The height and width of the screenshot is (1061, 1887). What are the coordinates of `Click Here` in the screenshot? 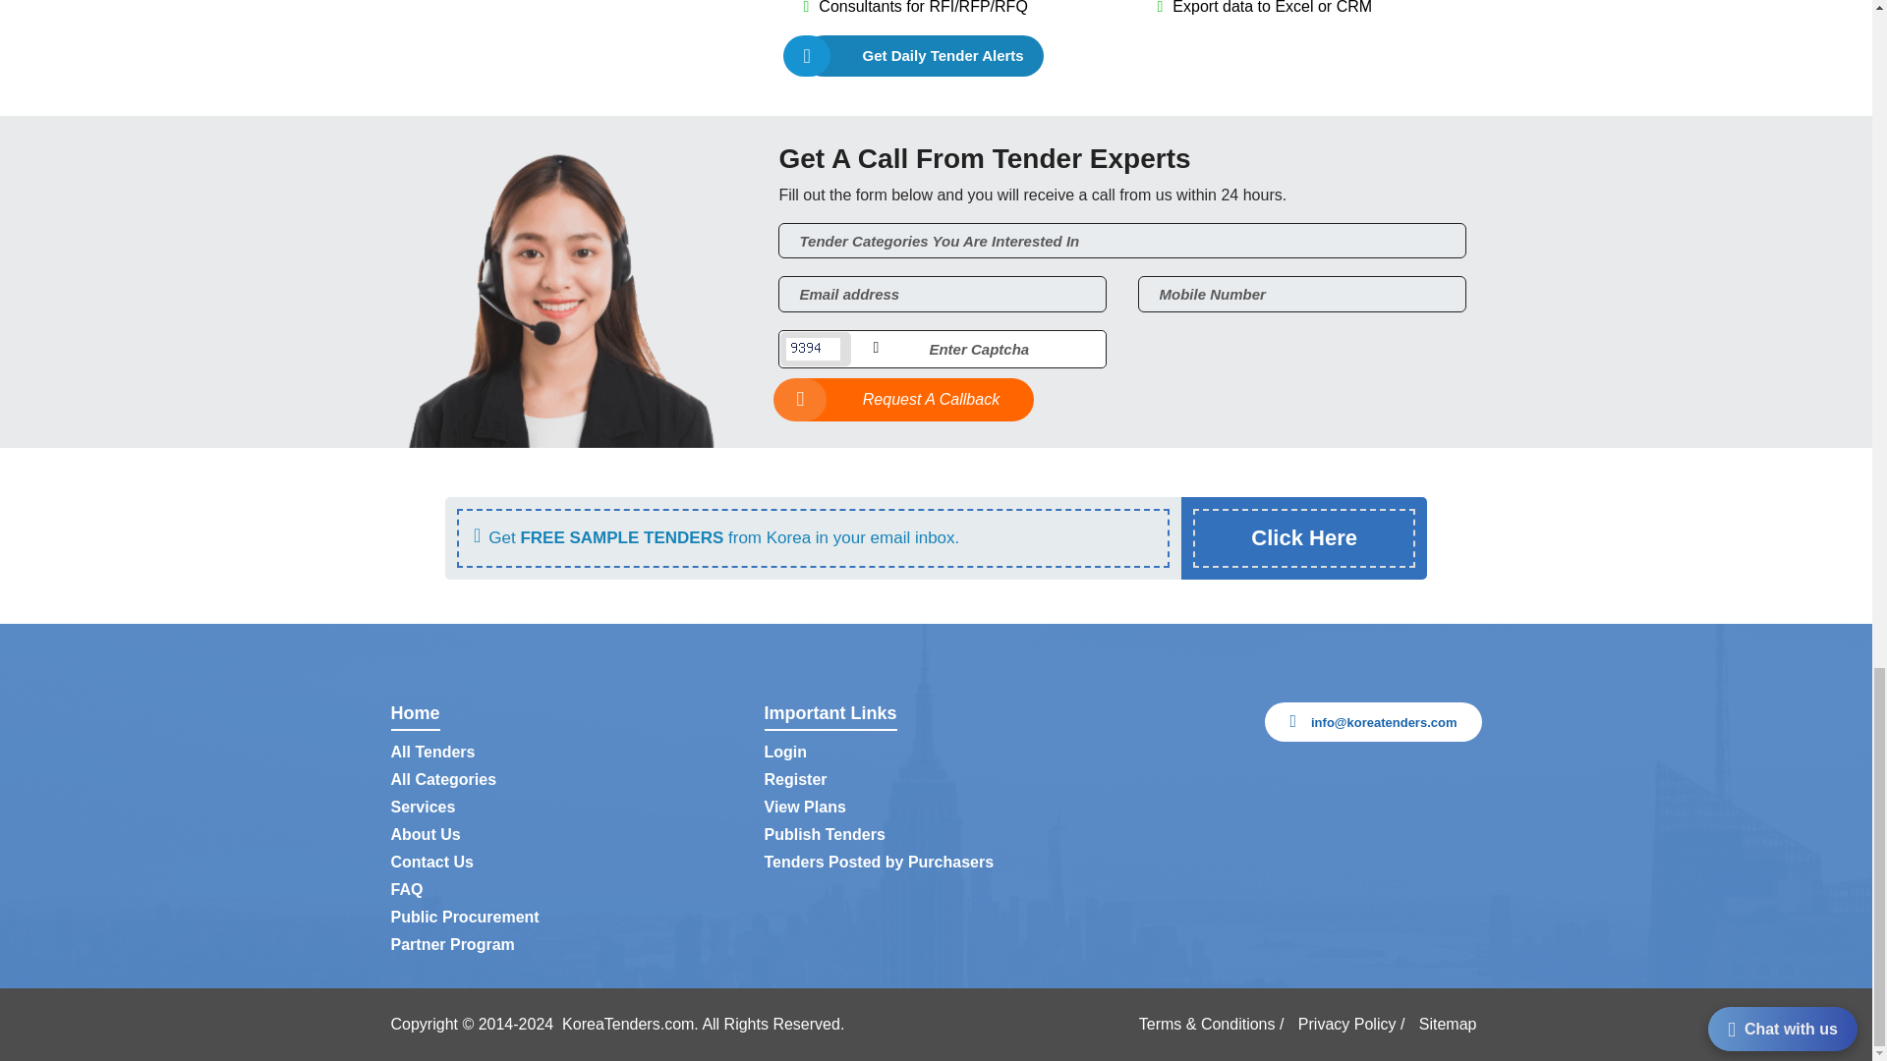 It's located at (1303, 537).